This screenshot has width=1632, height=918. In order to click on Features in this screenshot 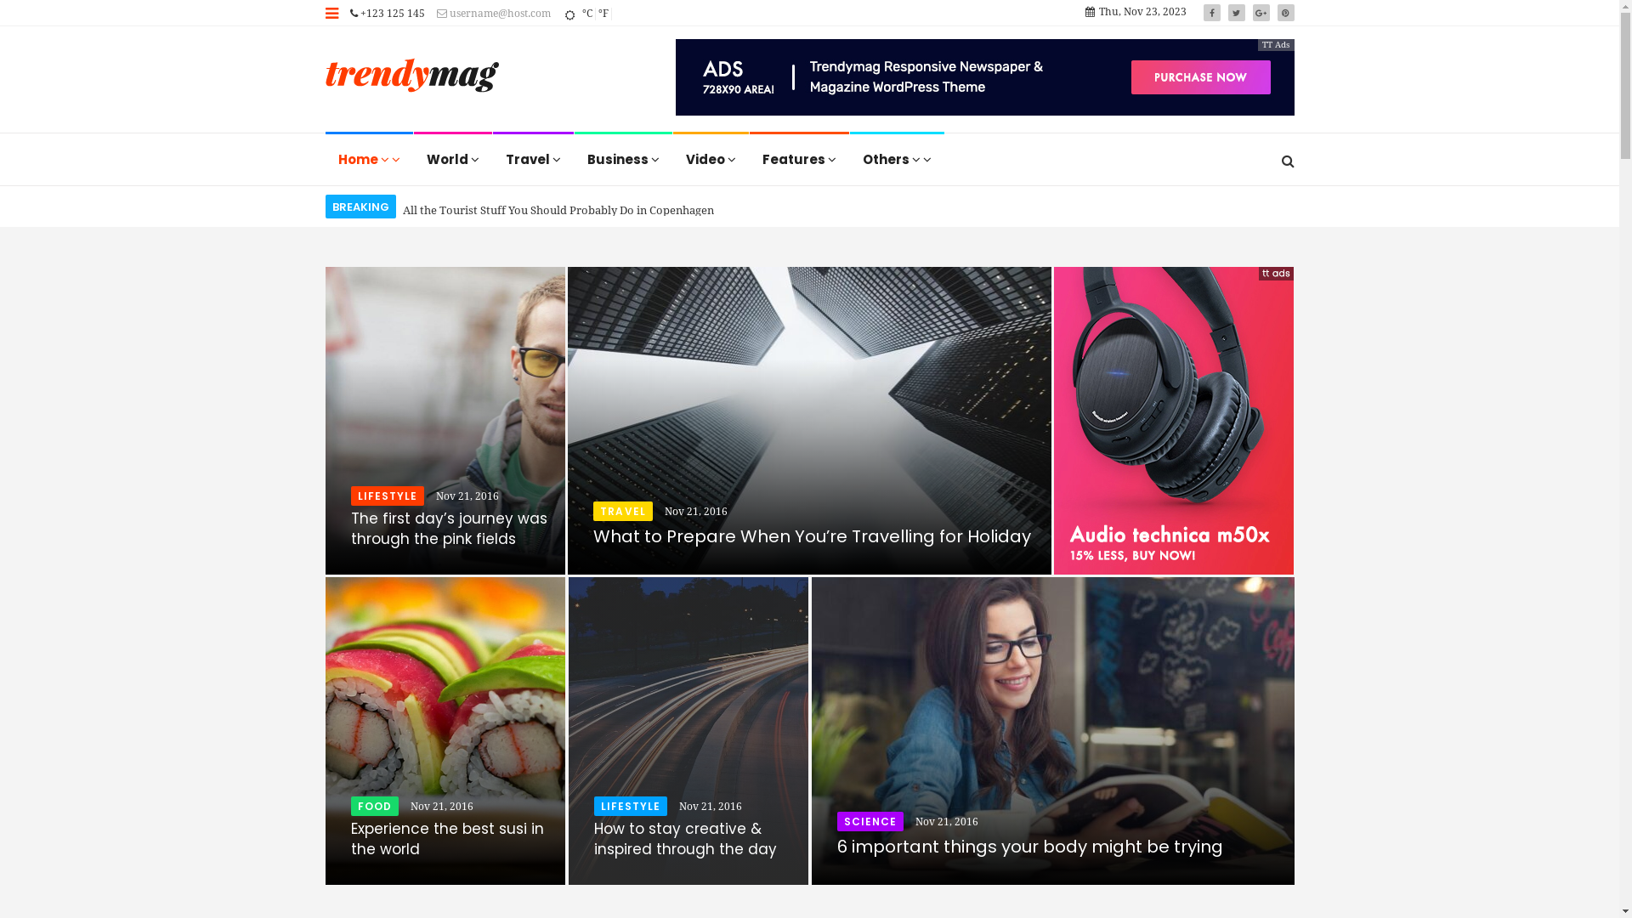, I will do `click(799, 160)`.